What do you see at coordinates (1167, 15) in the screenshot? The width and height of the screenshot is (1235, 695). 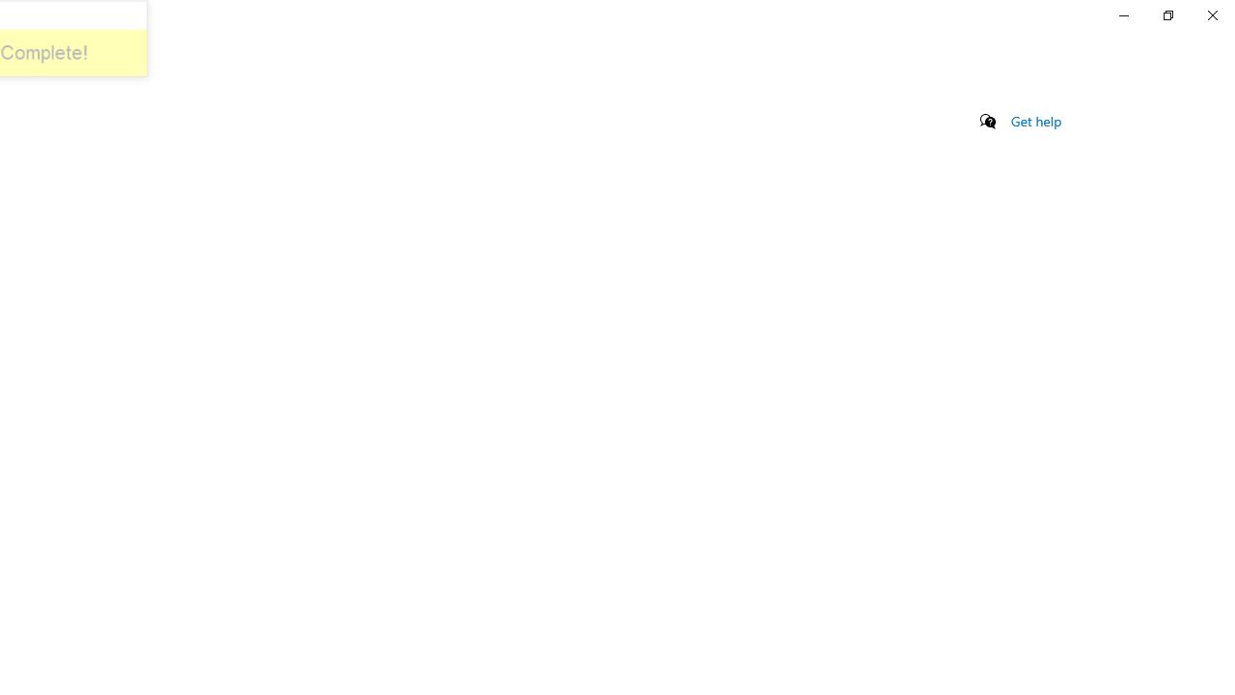 I see `Restore Settings` at bounding box center [1167, 15].